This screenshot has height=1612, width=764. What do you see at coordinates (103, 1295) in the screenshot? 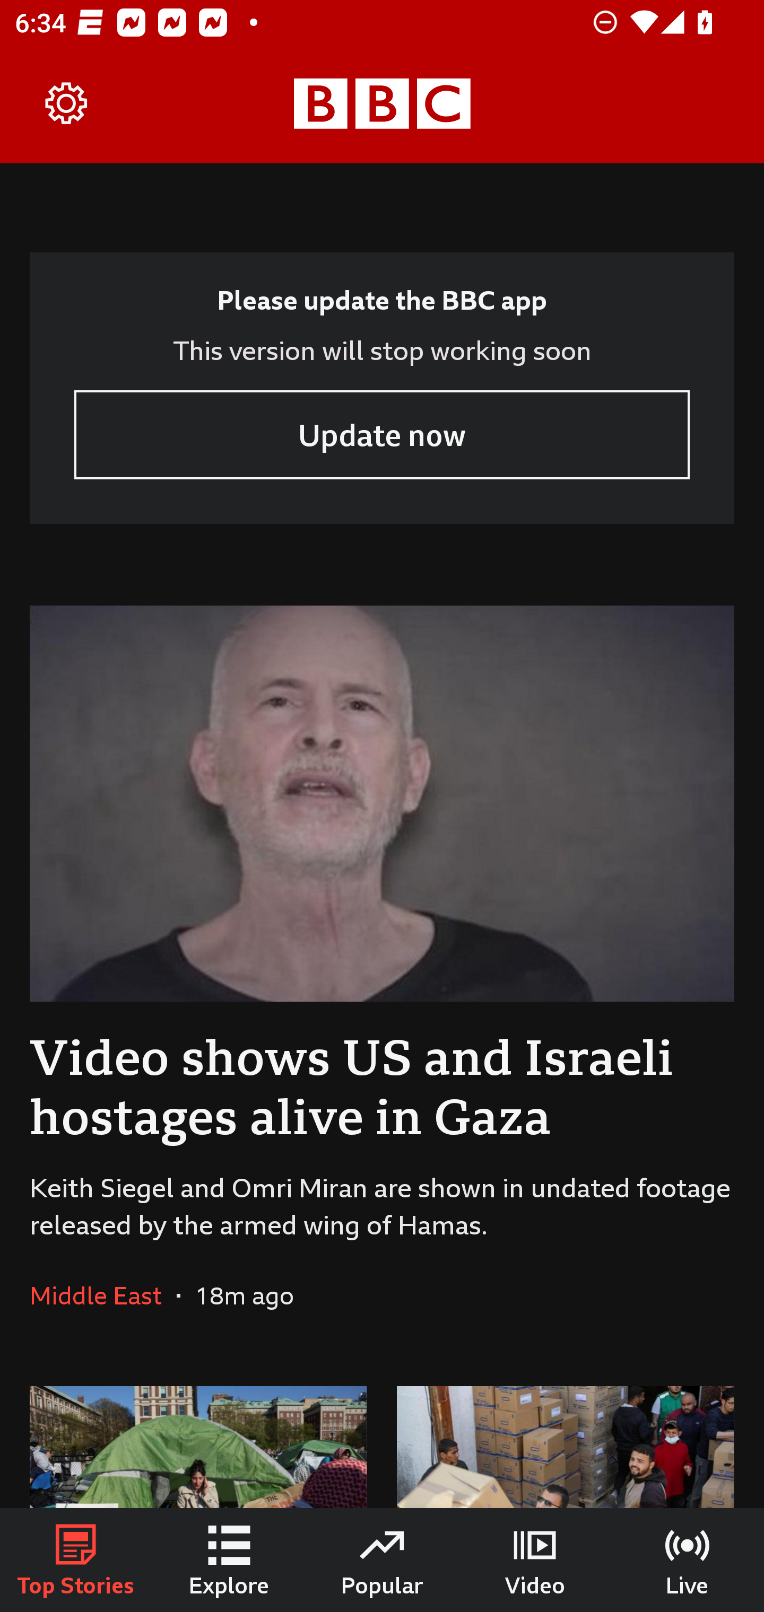
I see `Middle East In the section Middle East` at bounding box center [103, 1295].